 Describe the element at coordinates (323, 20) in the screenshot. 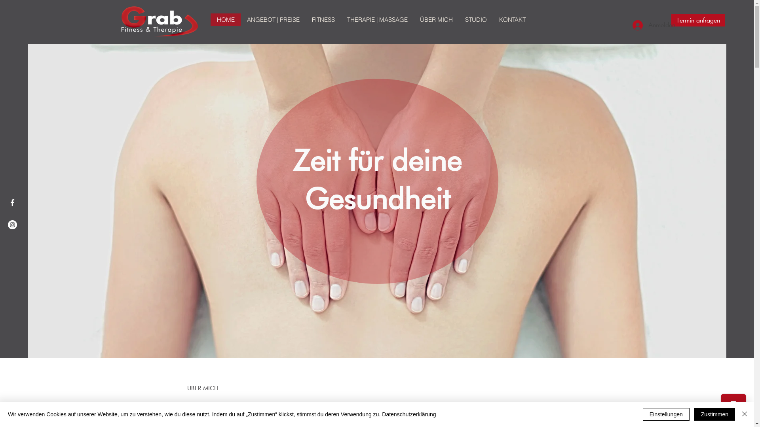

I see `FITNESS` at that location.